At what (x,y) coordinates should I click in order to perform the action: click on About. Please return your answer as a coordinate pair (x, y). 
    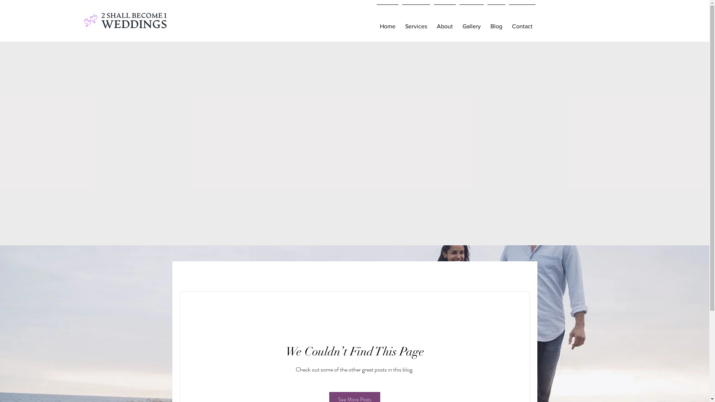
    Looking at the image, I should click on (445, 23).